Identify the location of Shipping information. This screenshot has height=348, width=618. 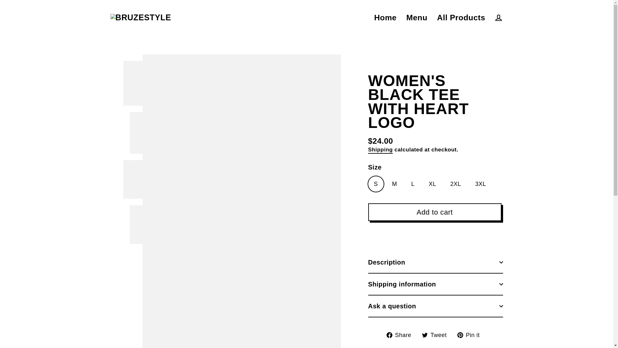
(435, 262).